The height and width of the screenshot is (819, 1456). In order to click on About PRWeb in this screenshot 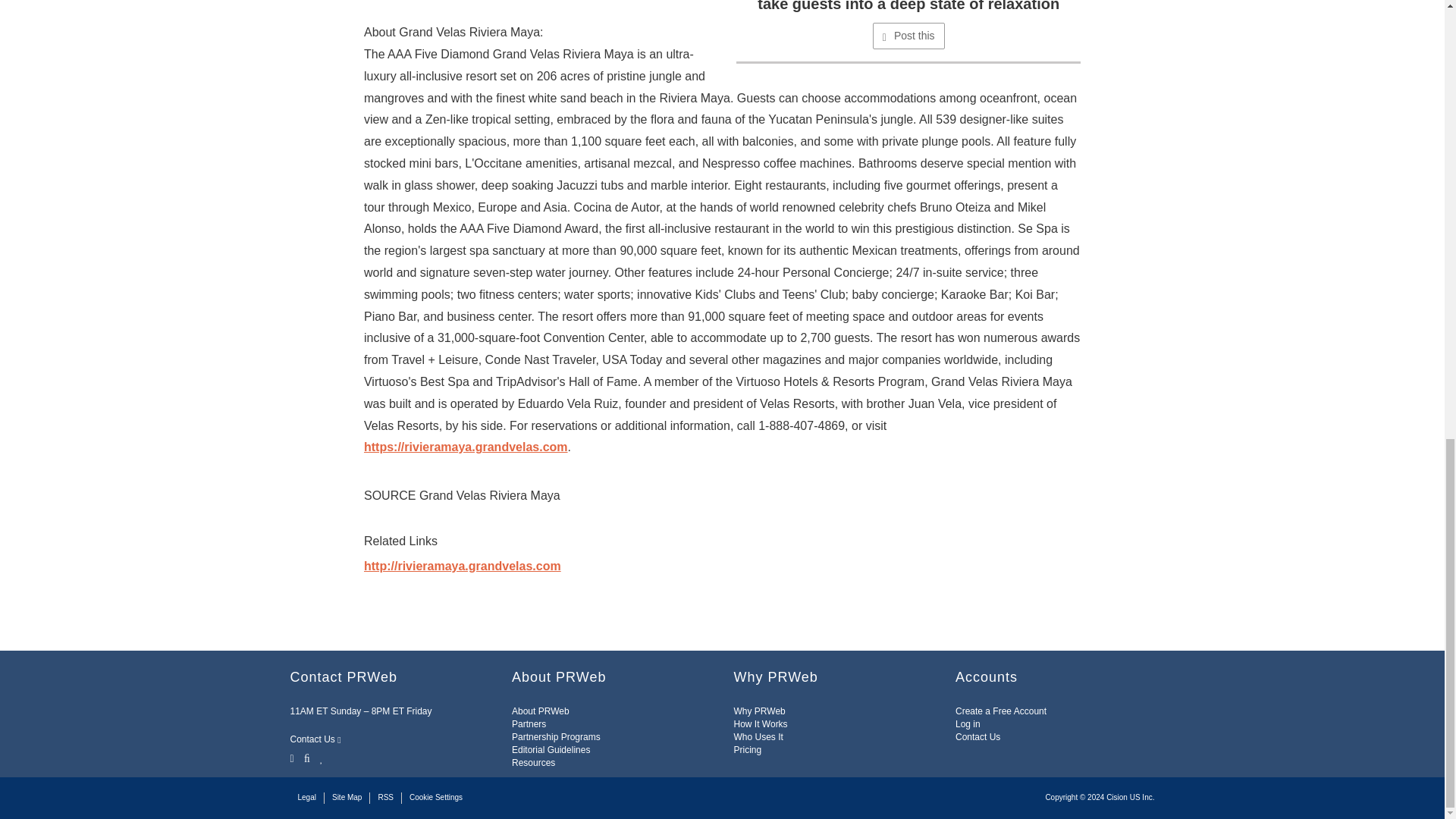, I will do `click(540, 711)`.